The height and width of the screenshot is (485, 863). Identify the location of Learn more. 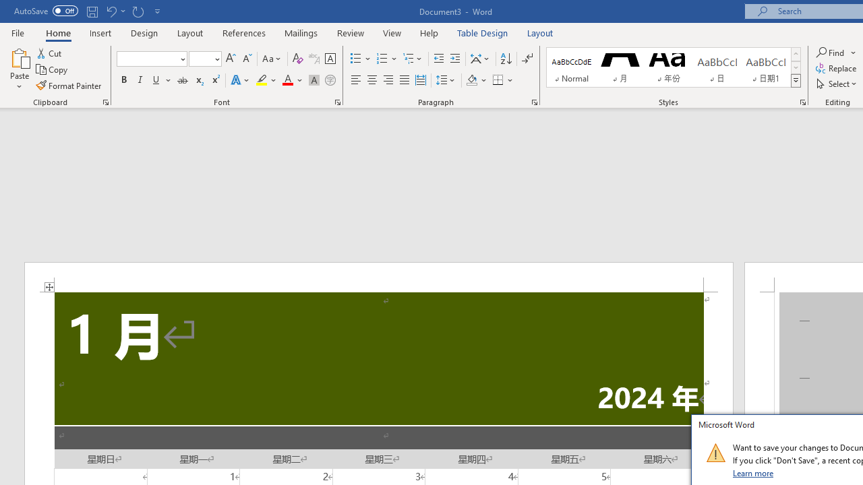
(754, 473).